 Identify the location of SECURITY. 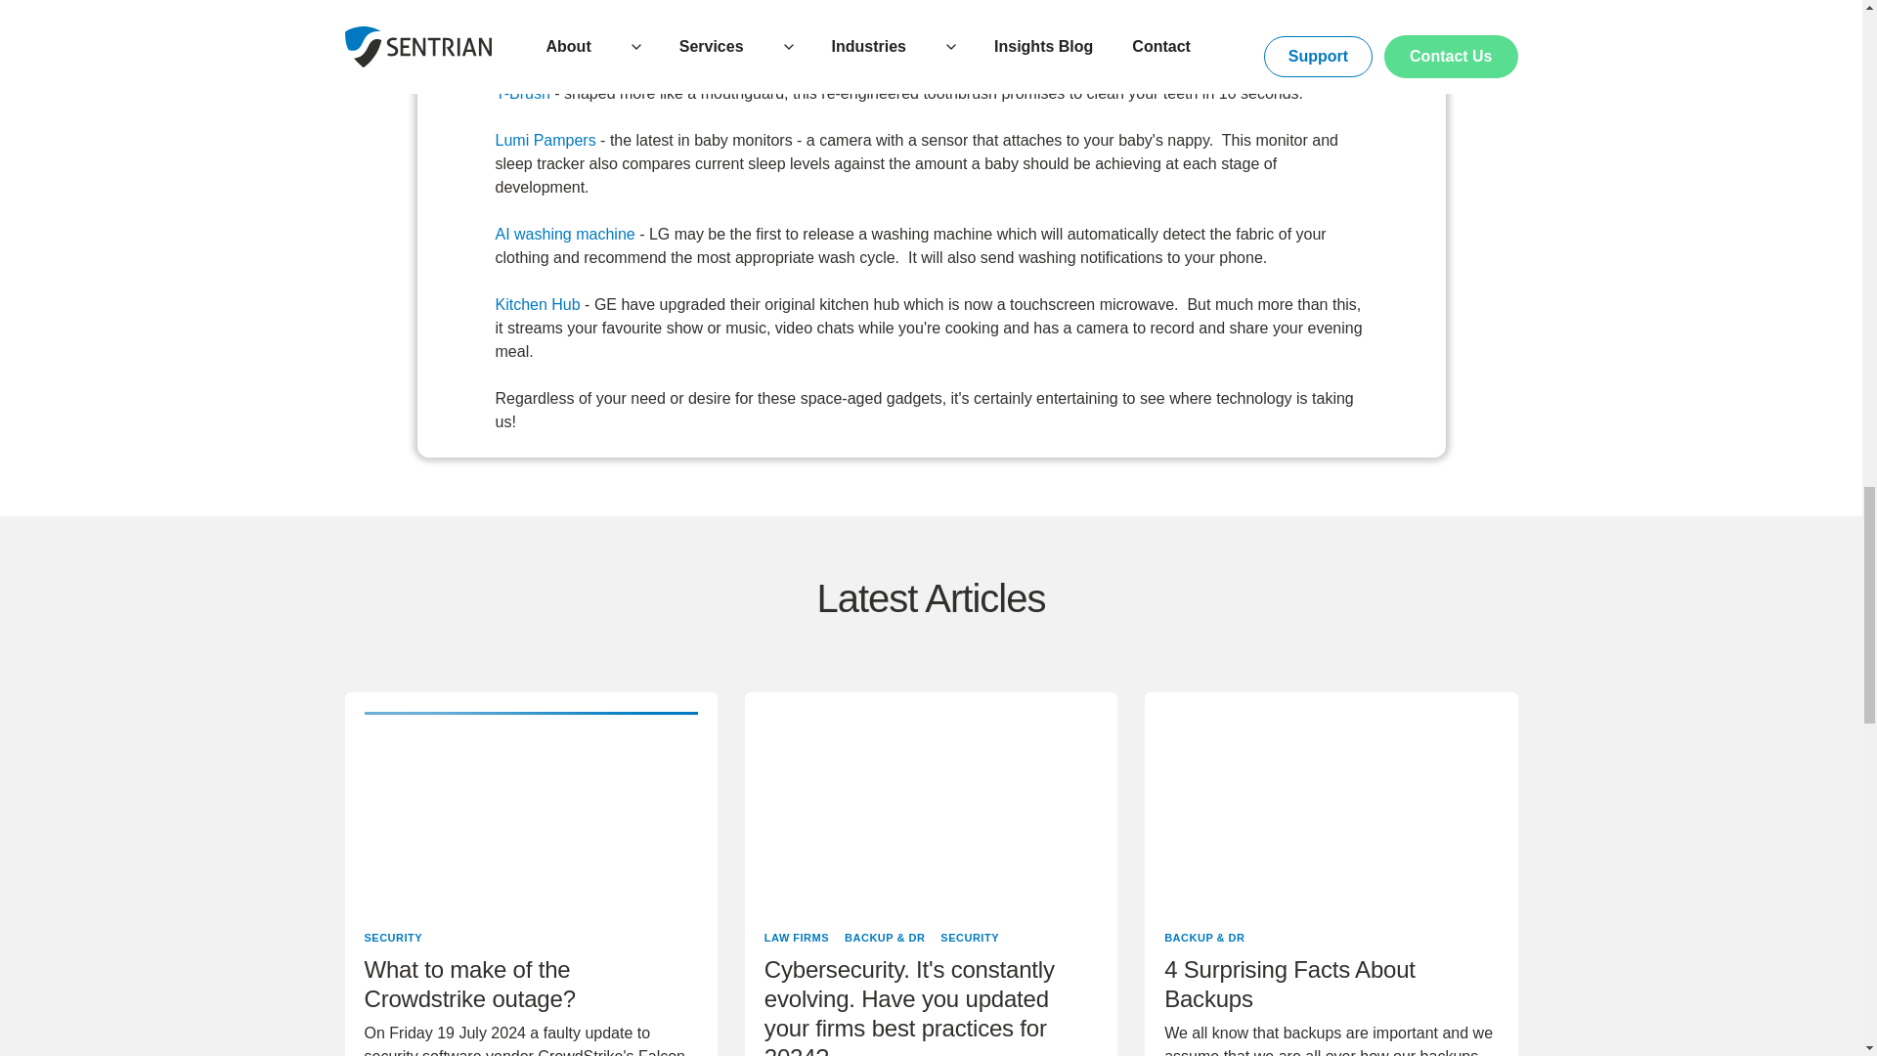
(393, 937).